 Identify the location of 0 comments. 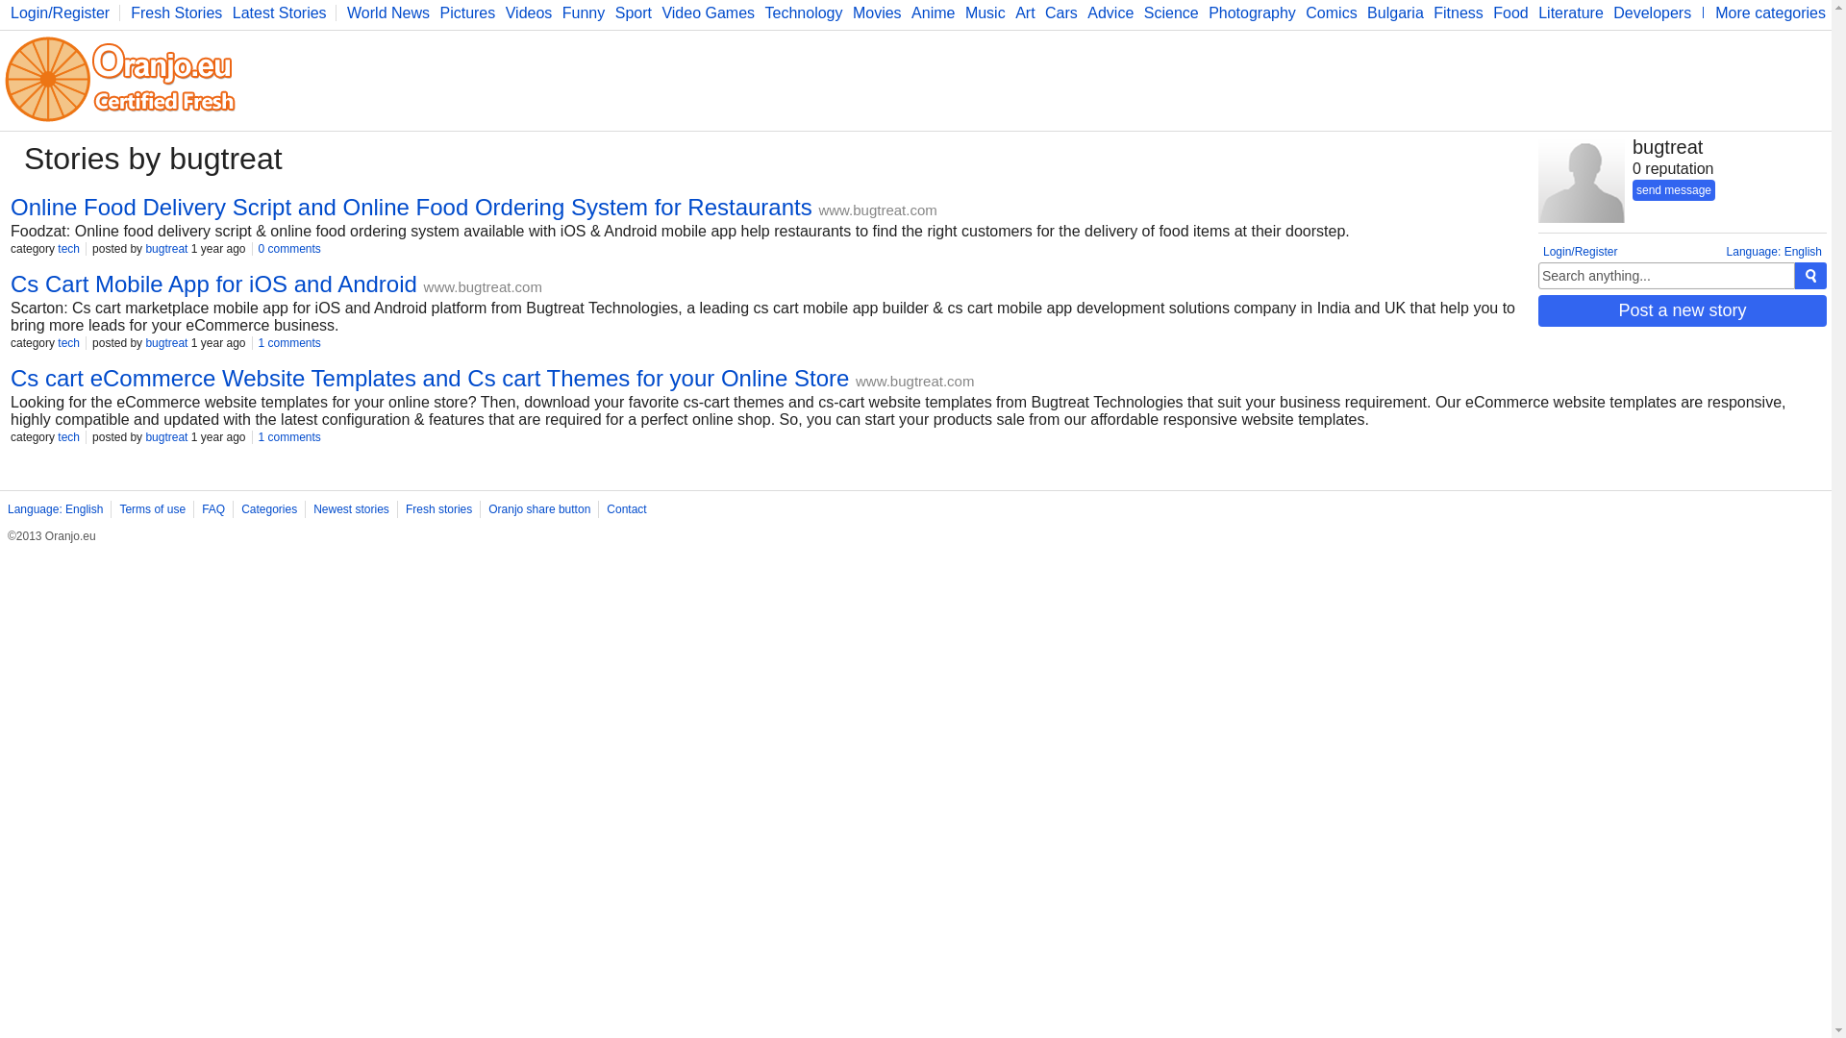
(289, 248).